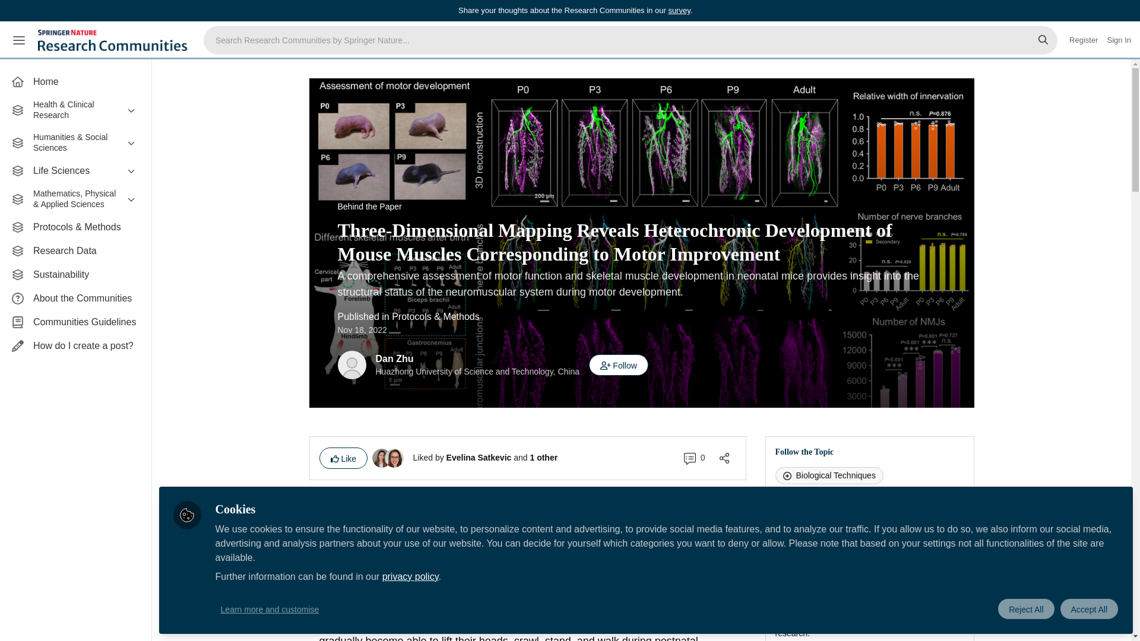  I want to click on Research Communities by Springer Nature, so click(114, 40).